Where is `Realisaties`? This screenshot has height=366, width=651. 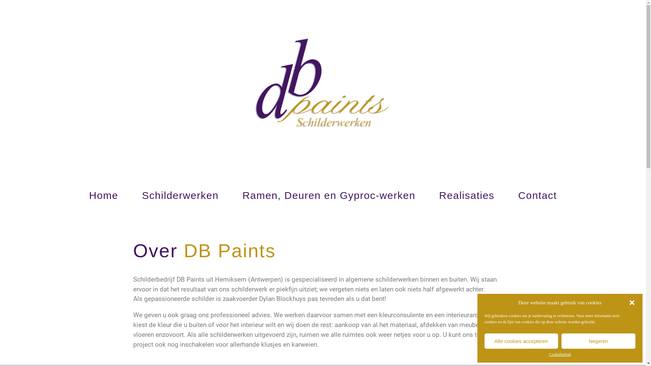
Realisaties is located at coordinates (467, 196).